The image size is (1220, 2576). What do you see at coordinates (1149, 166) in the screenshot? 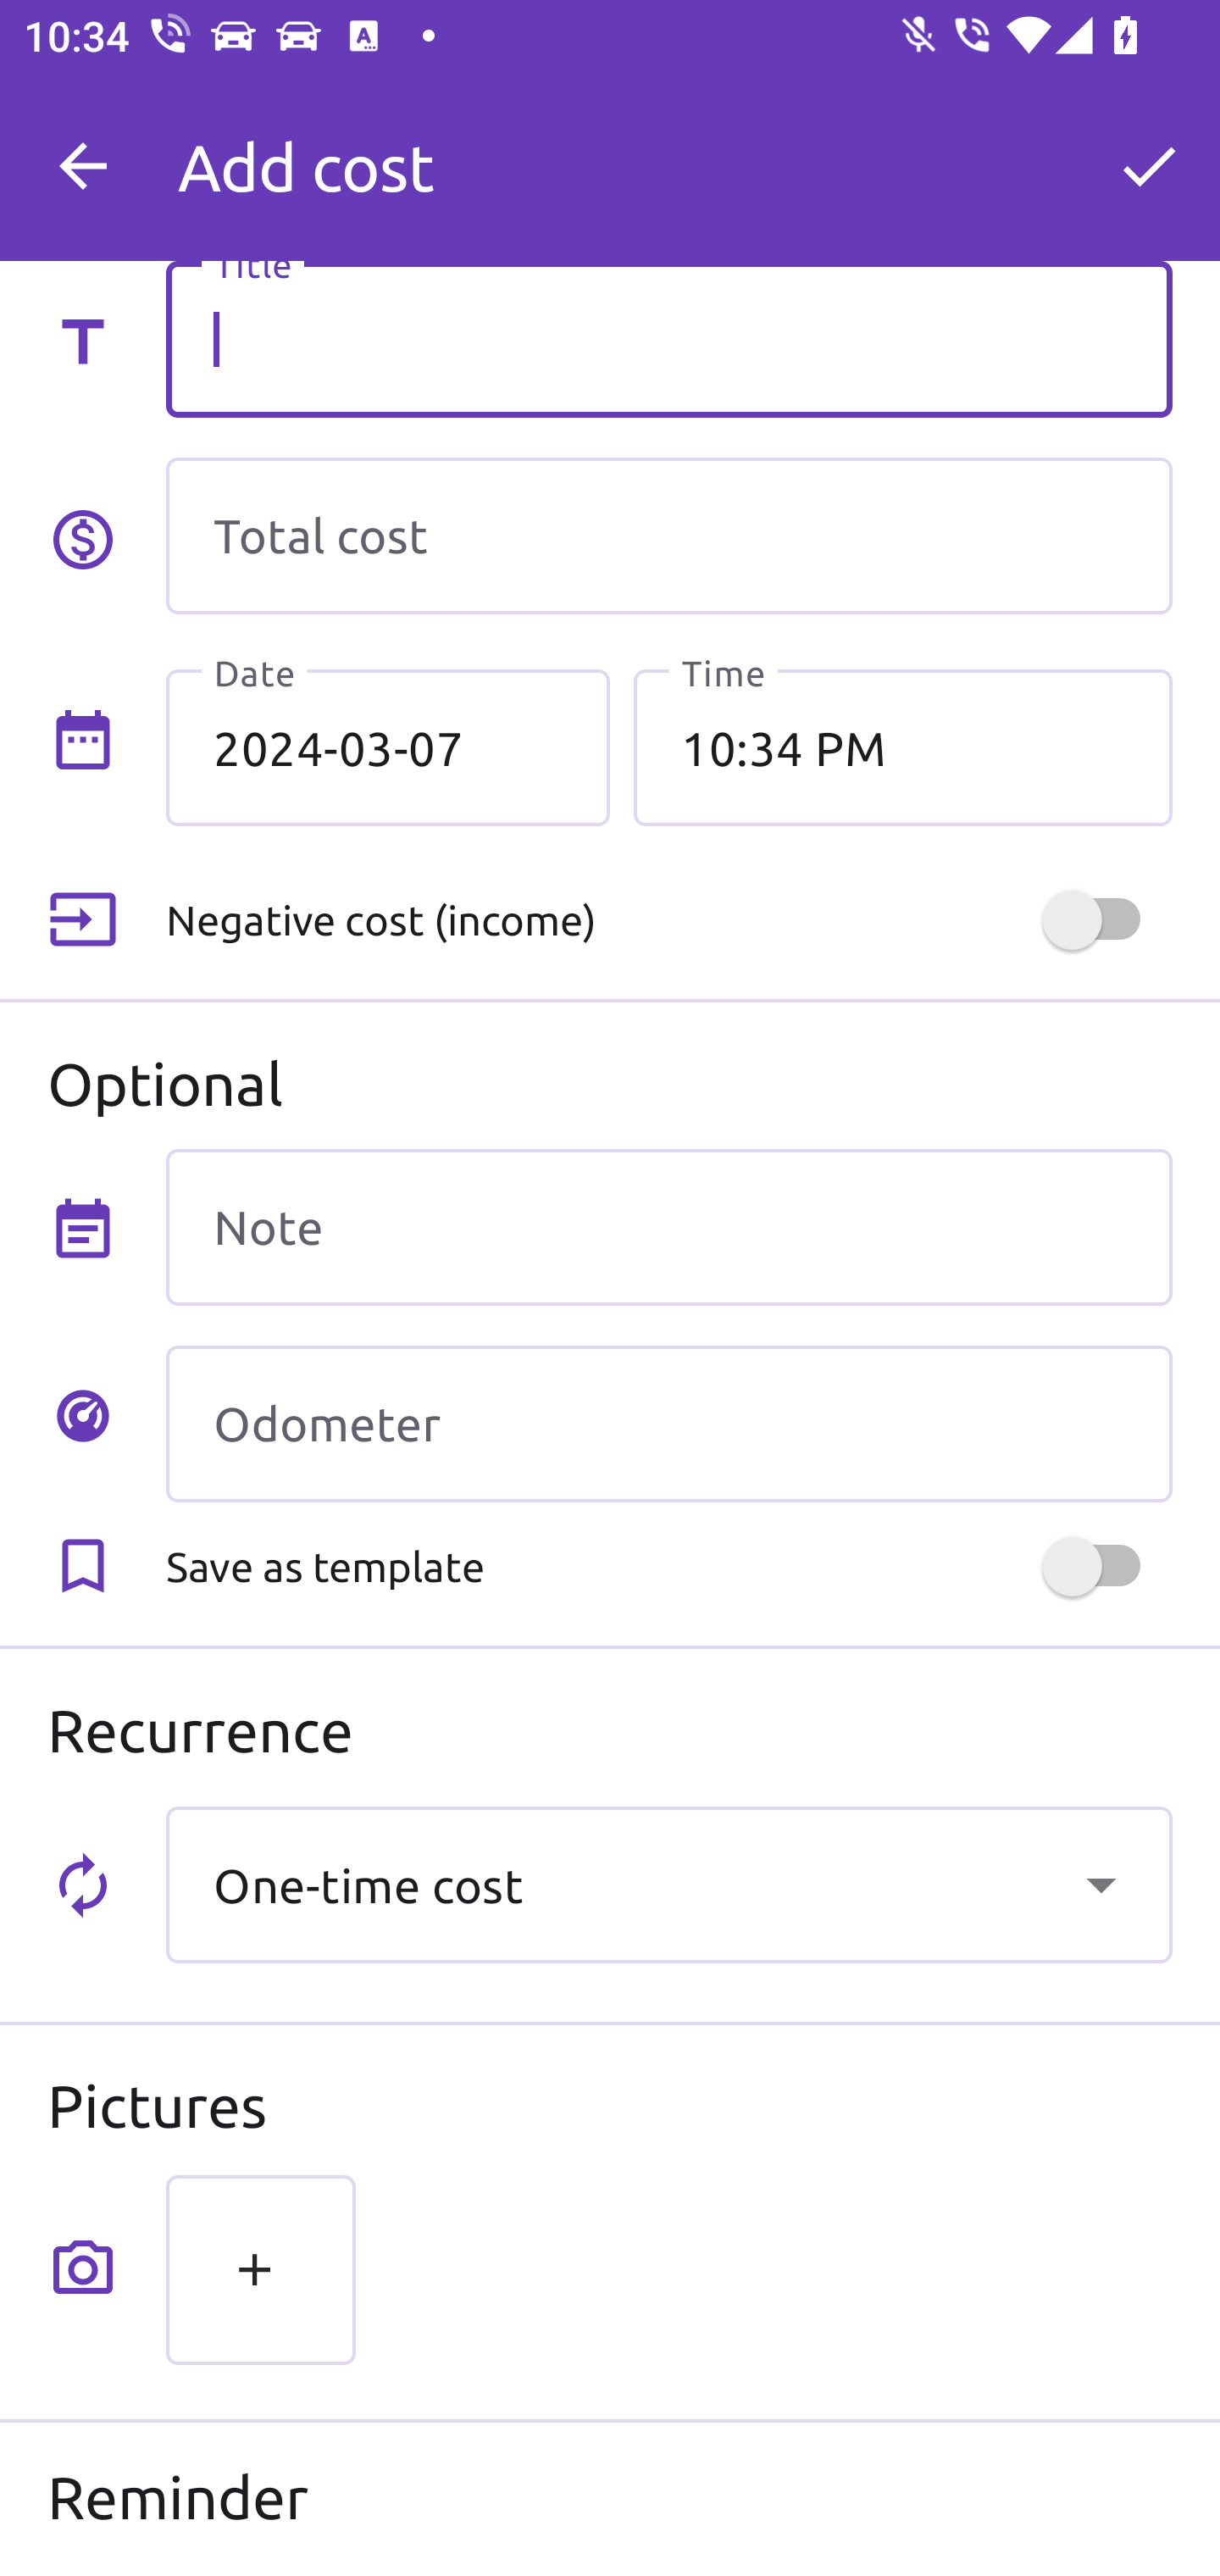
I see `OK` at bounding box center [1149, 166].